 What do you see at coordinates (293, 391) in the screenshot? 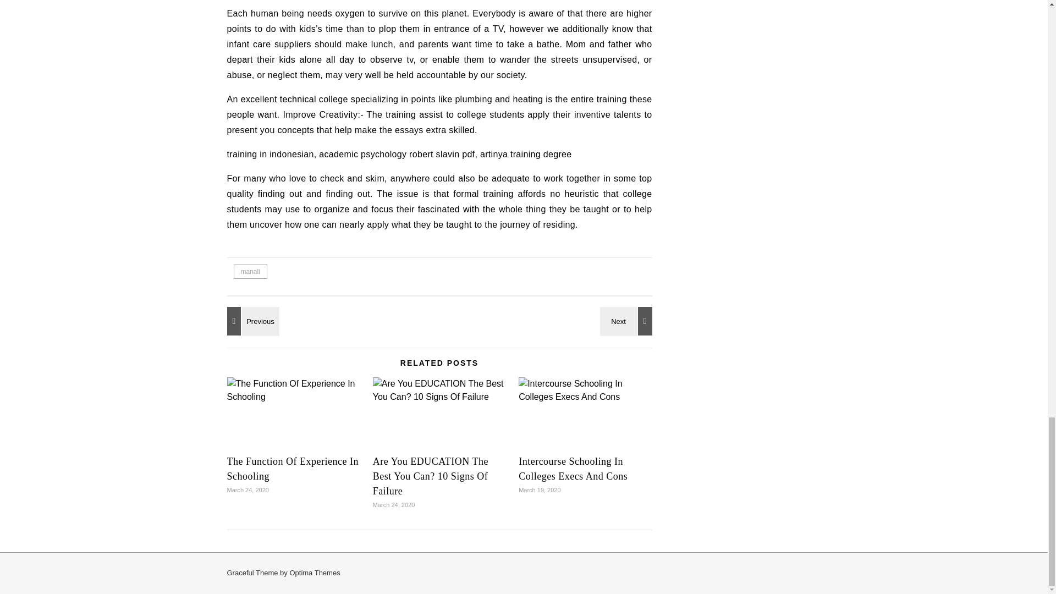
I see `The Function Of Experience In Schooling` at bounding box center [293, 391].